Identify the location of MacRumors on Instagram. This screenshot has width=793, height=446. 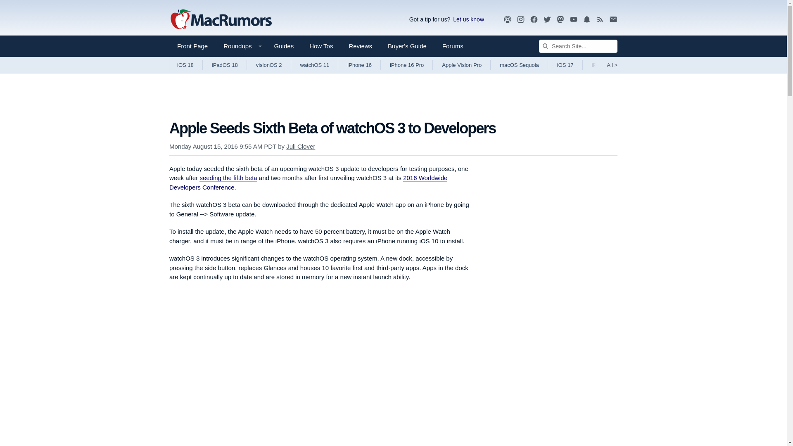
(521, 19).